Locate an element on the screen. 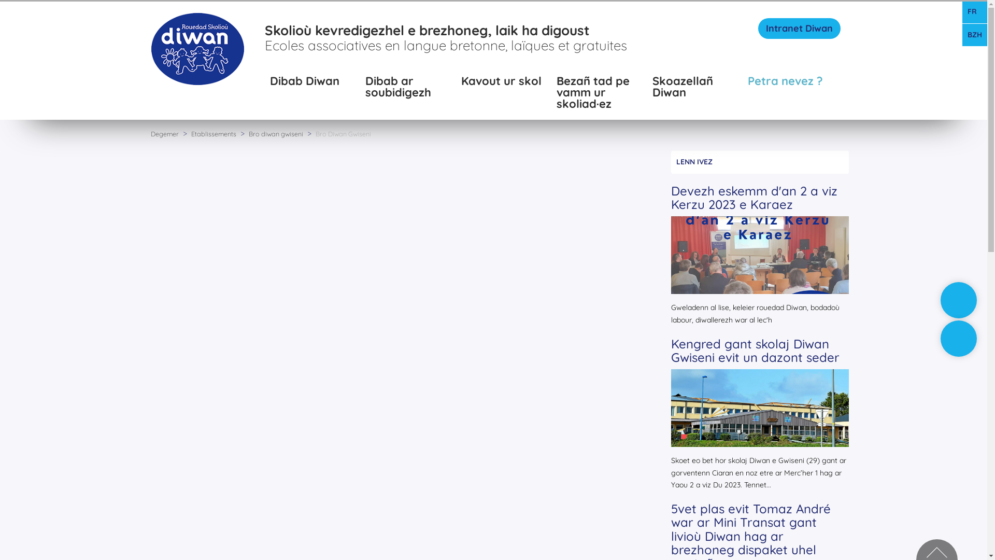 This screenshot has height=560, width=995. Bro diwan gwiseni is located at coordinates (277, 134).